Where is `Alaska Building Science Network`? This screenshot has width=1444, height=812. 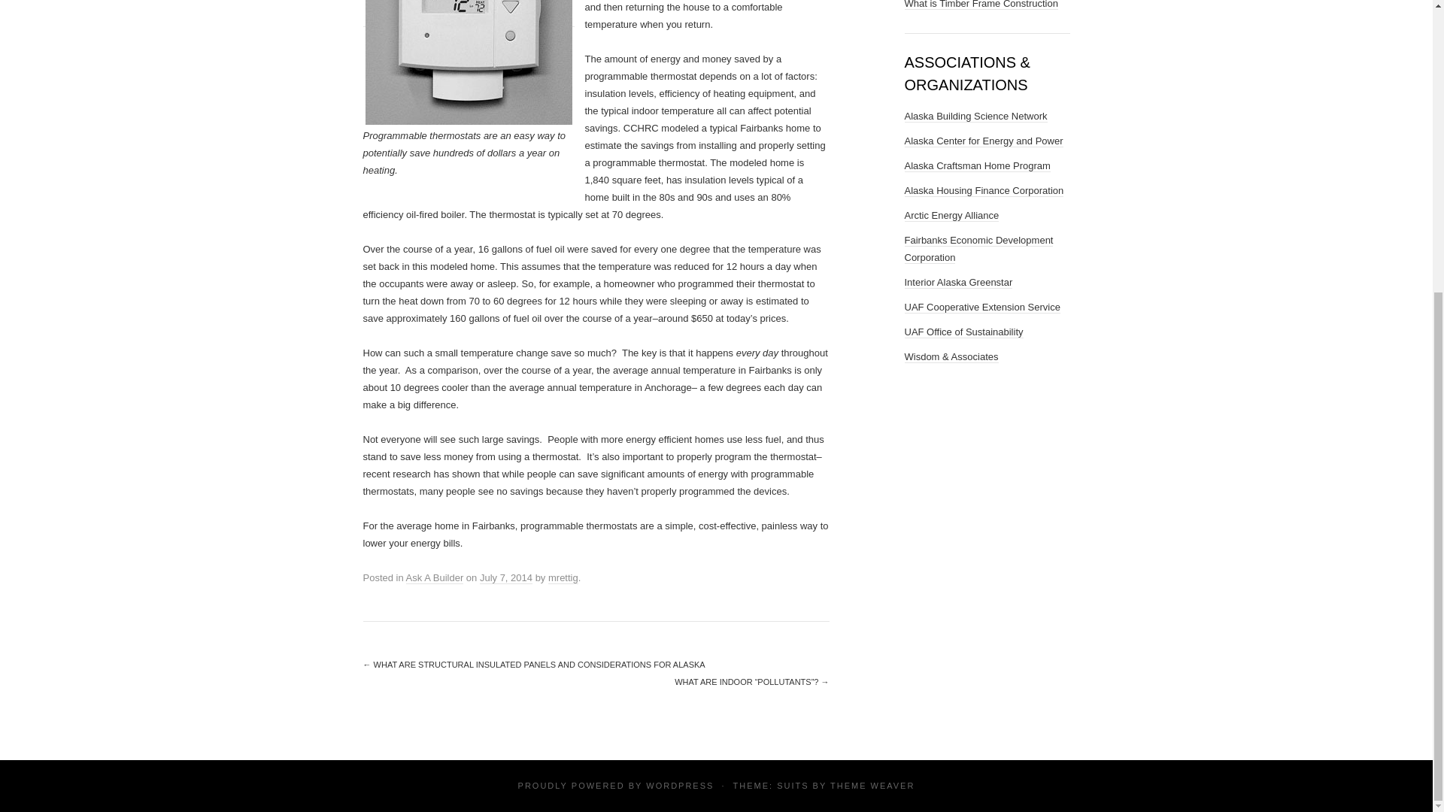 Alaska Building Science Network is located at coordinates (975, 116).